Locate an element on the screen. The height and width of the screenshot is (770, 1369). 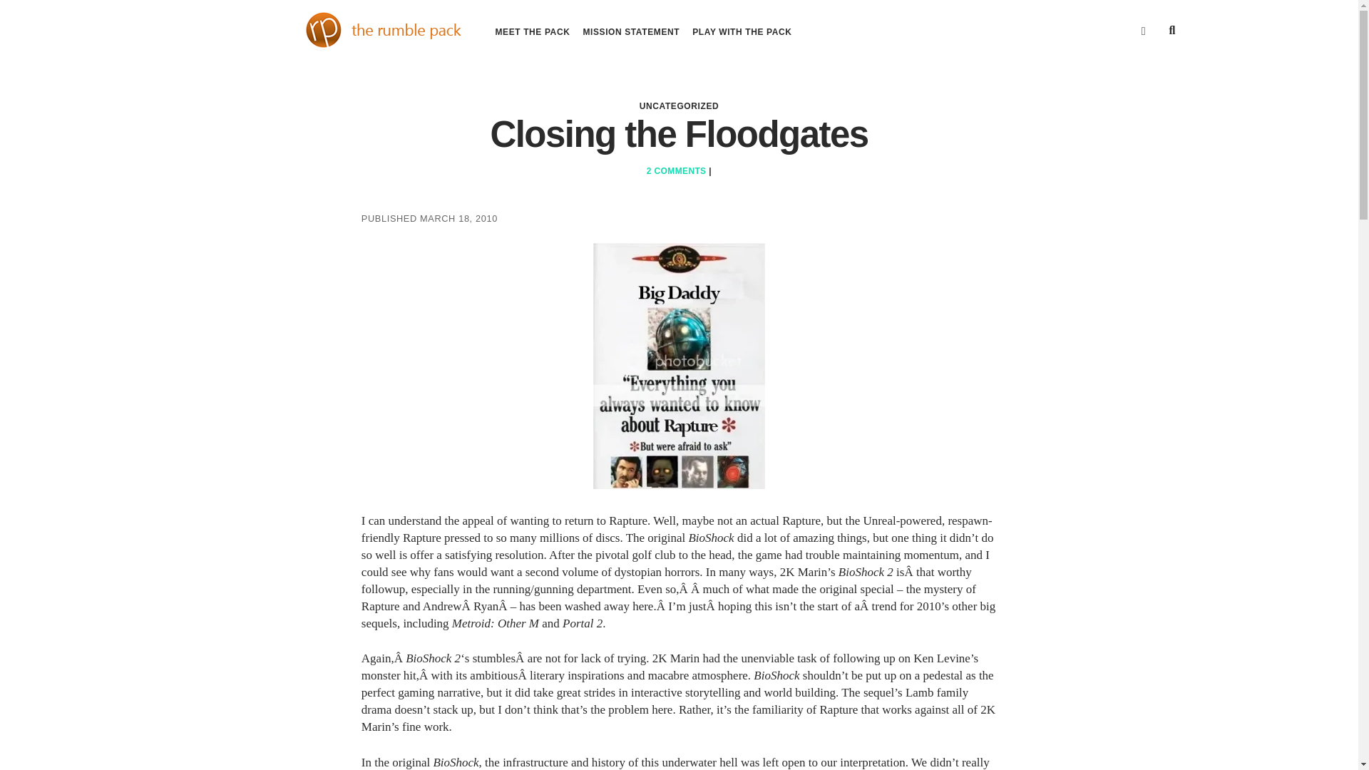
2 COMMENTS is located at coordinates (676, 171).